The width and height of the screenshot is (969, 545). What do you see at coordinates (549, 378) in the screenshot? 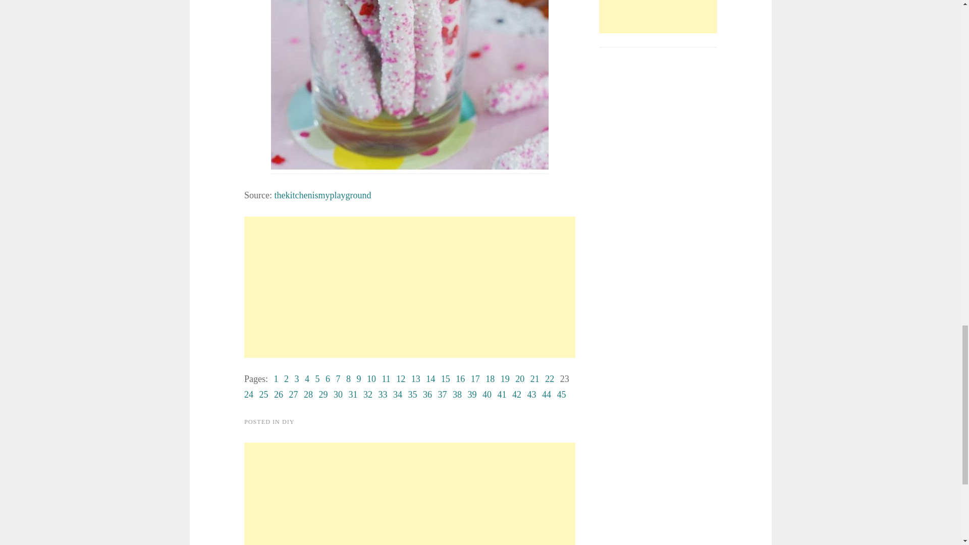
I see `22` at bounding box center [549, 378].